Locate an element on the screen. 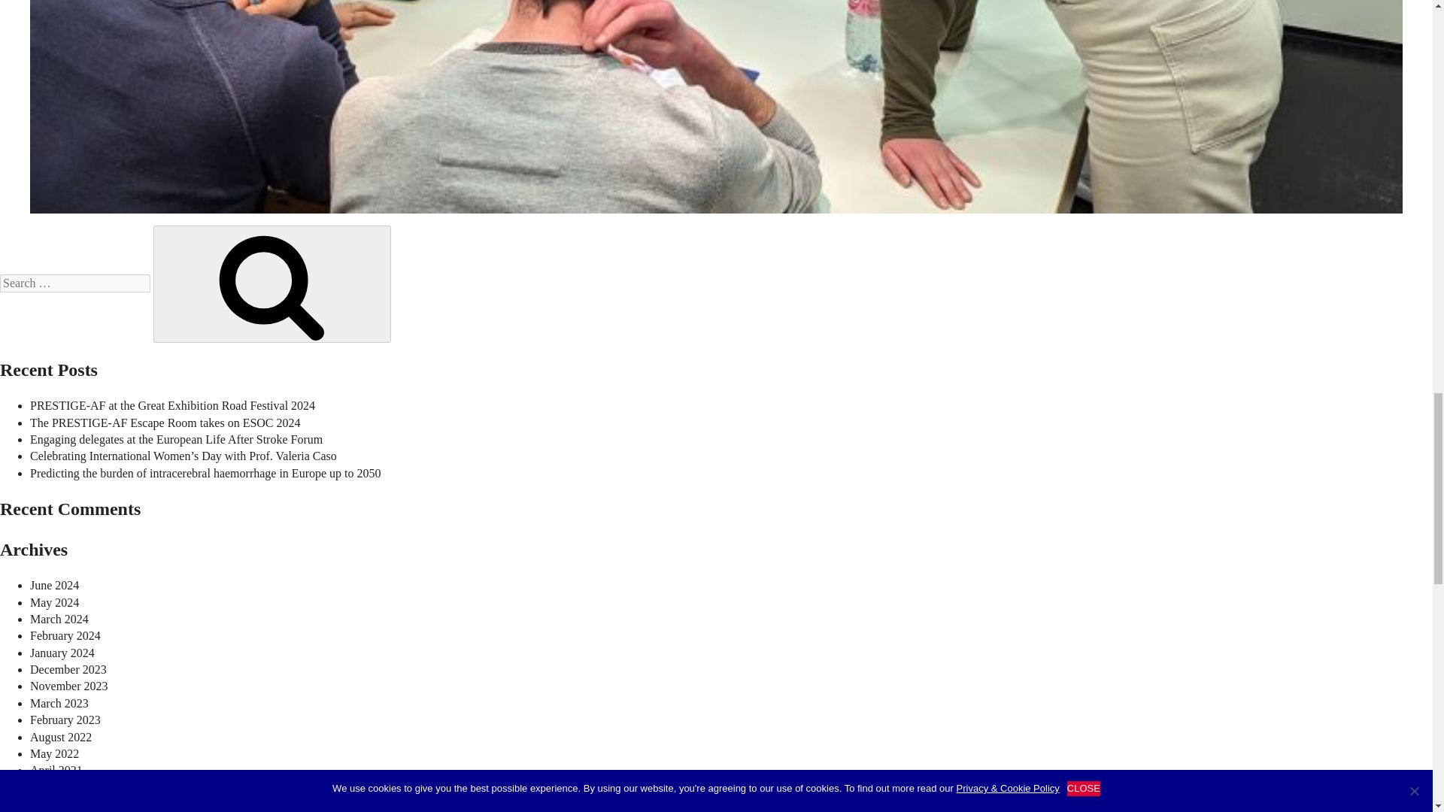 This screenshot has width=1444, height=812. May 2024 is located at coordinates (54, 602).